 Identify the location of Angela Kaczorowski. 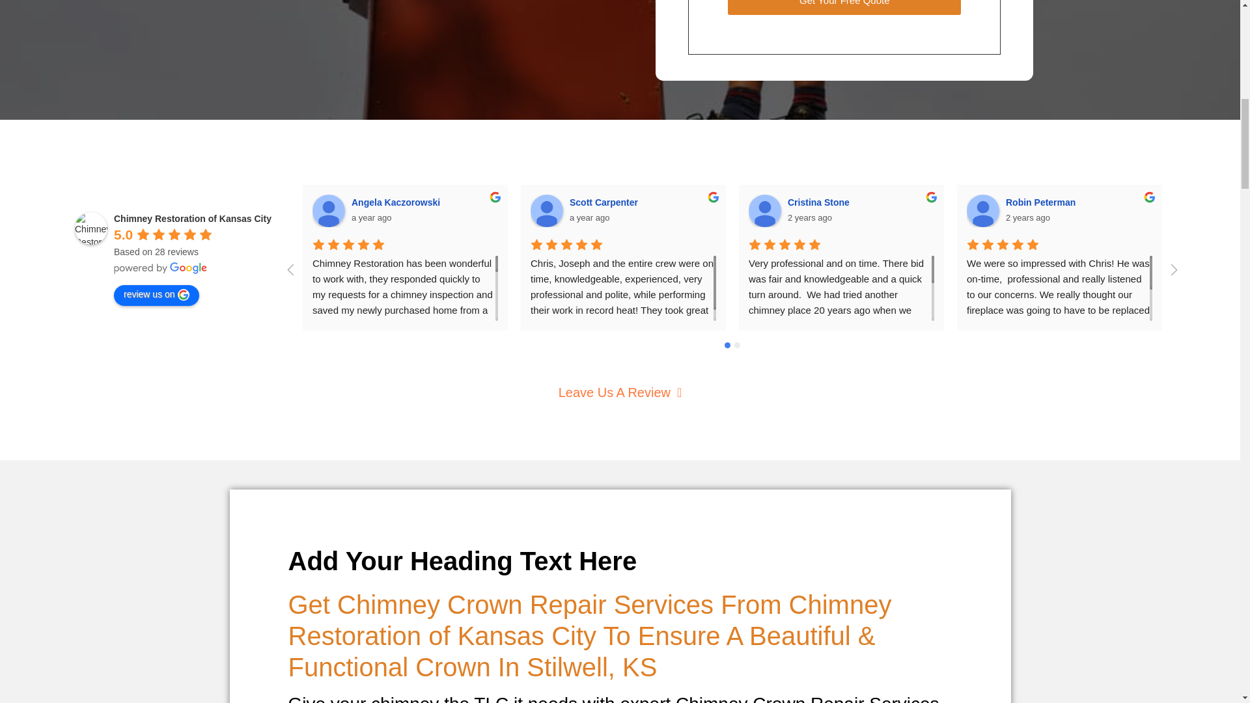
(328, 211).